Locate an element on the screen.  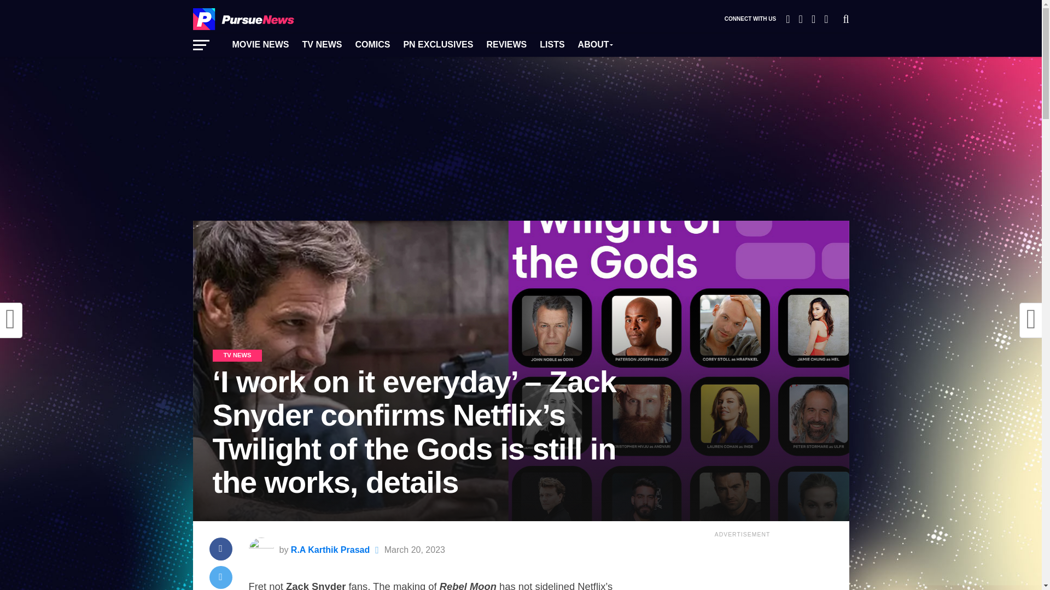
Posts by R.A Karthik Prasad is located at coordinates (330, 550).